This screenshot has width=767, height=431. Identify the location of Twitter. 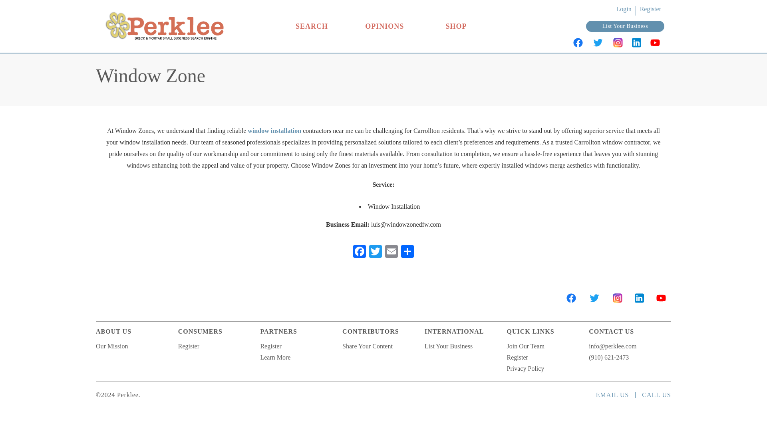
(376, 252).